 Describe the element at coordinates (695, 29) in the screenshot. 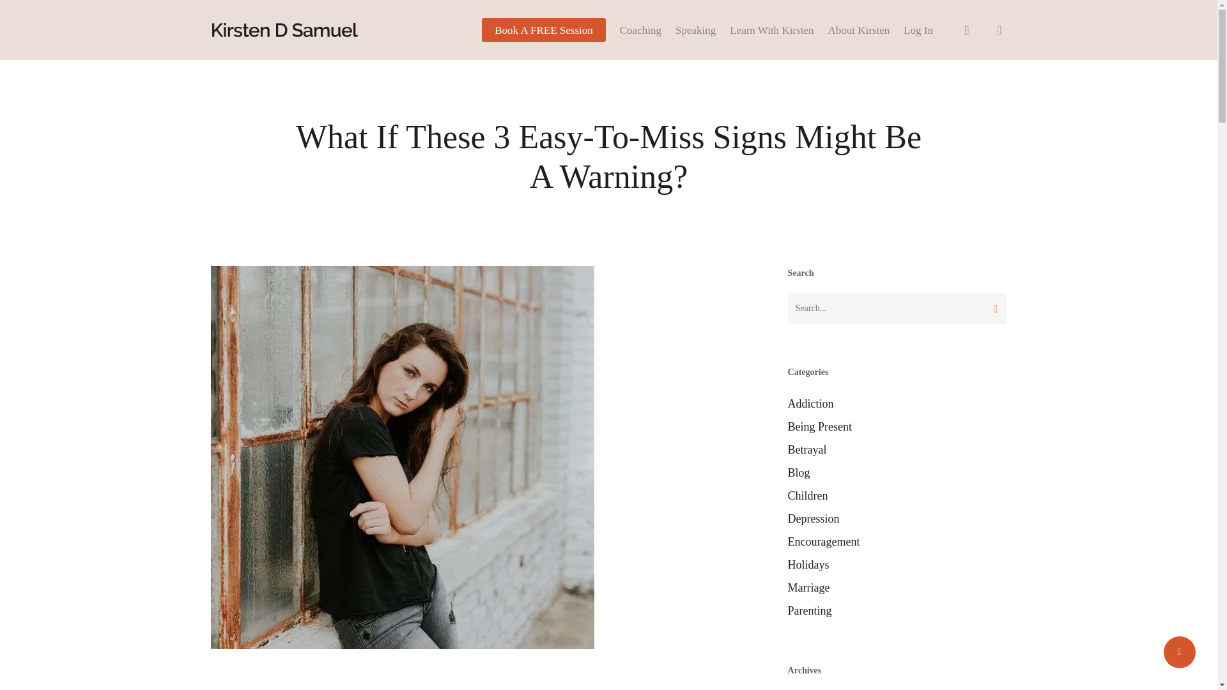

I see `Speaking` at that location.